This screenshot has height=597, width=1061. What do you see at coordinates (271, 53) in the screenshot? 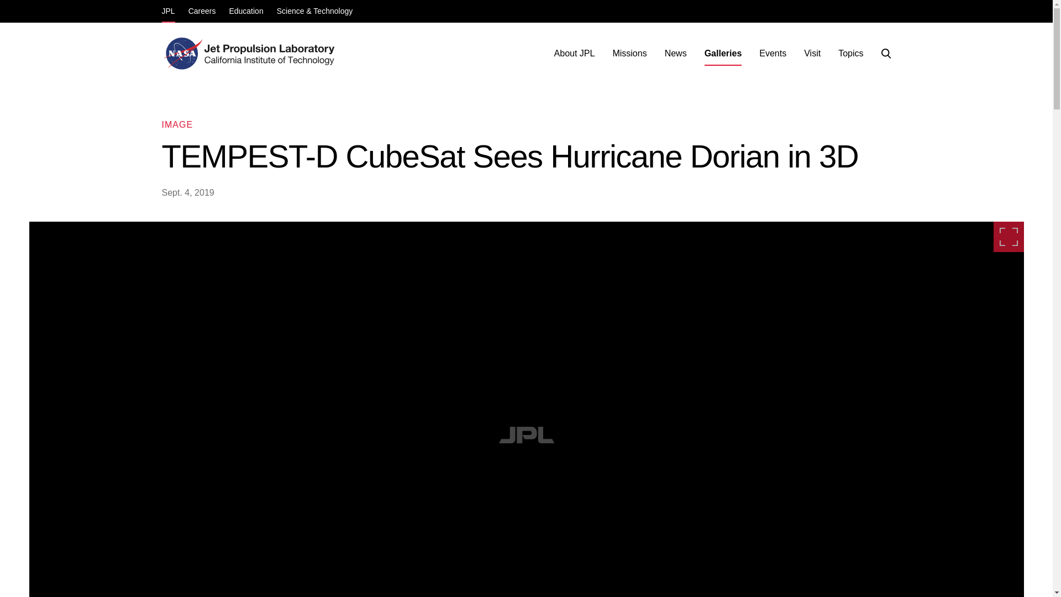
I see `JPL Home` at bounding box center [271, 53].